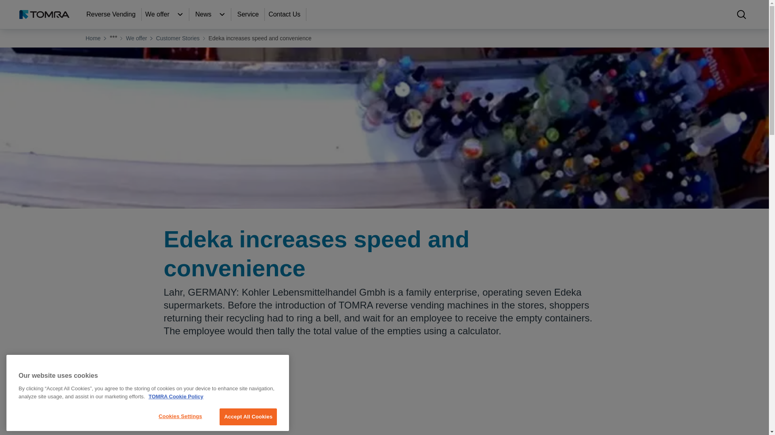  What do you see at coordinates (180, 14) in the screenshot?
I see `We offer` at bounding box center [180, 14].